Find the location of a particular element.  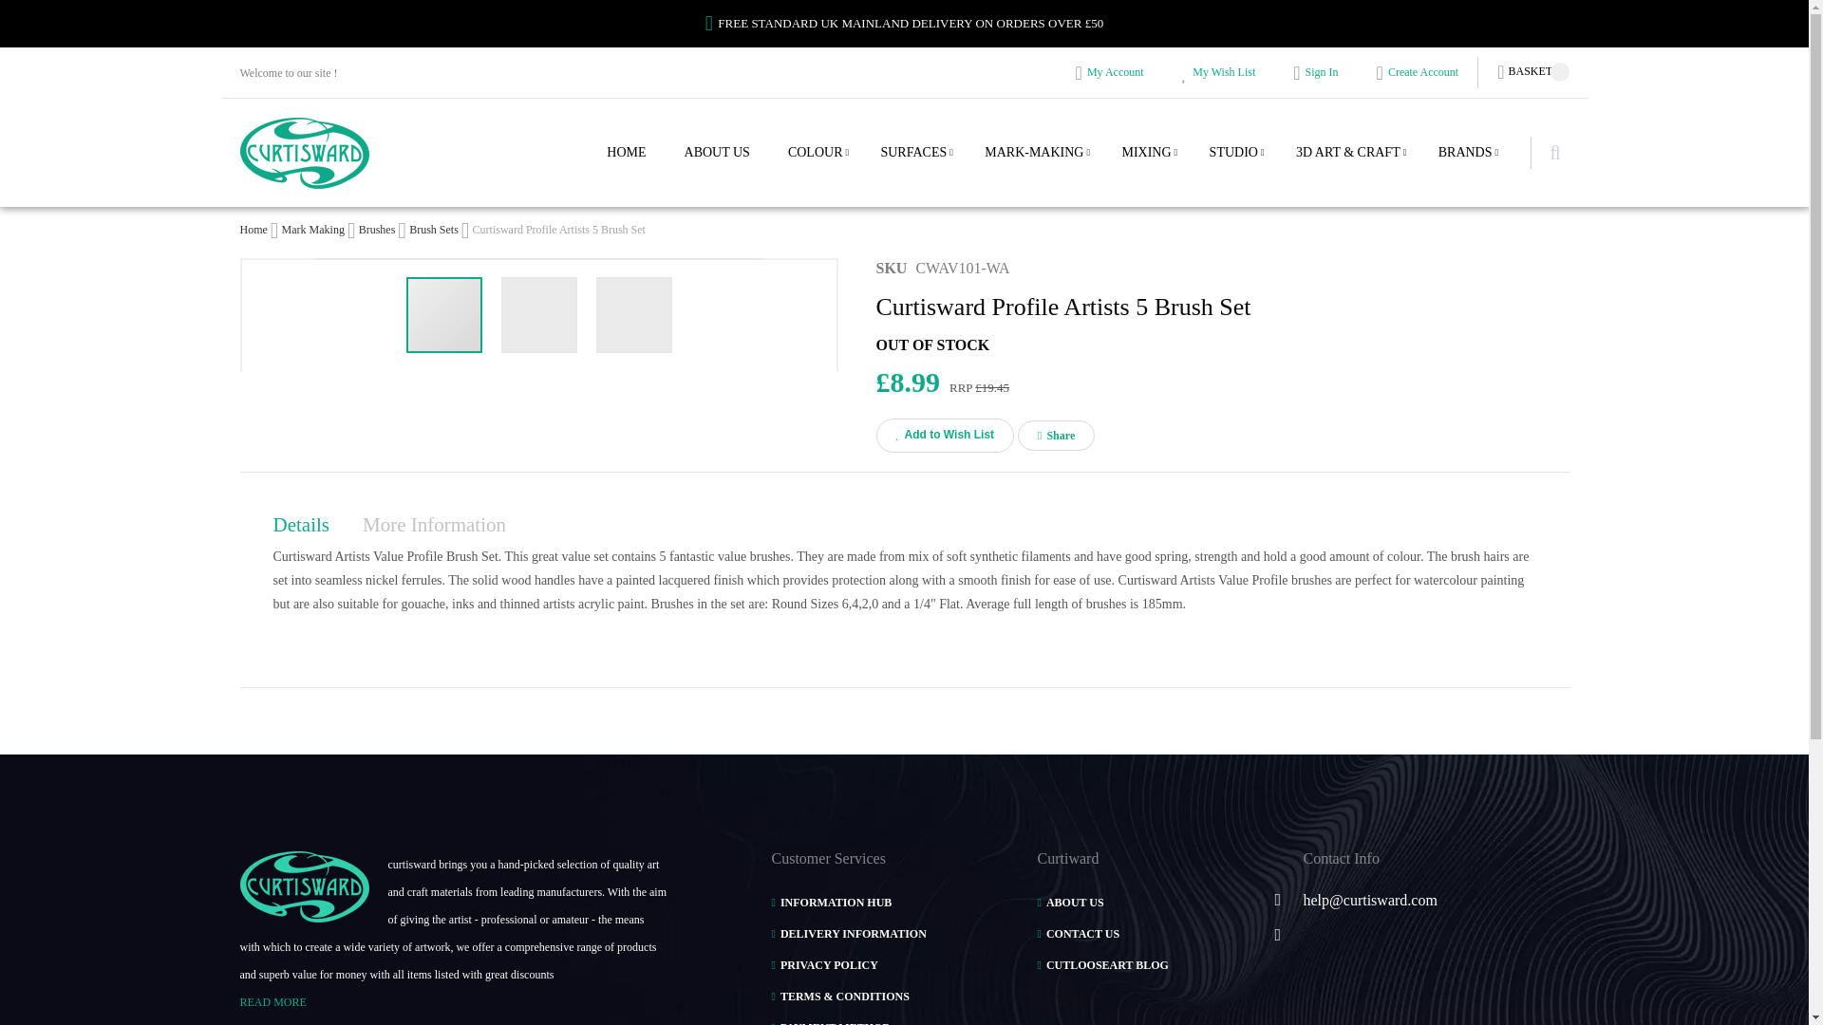

Create Account is located at coordinates (1418, 72).